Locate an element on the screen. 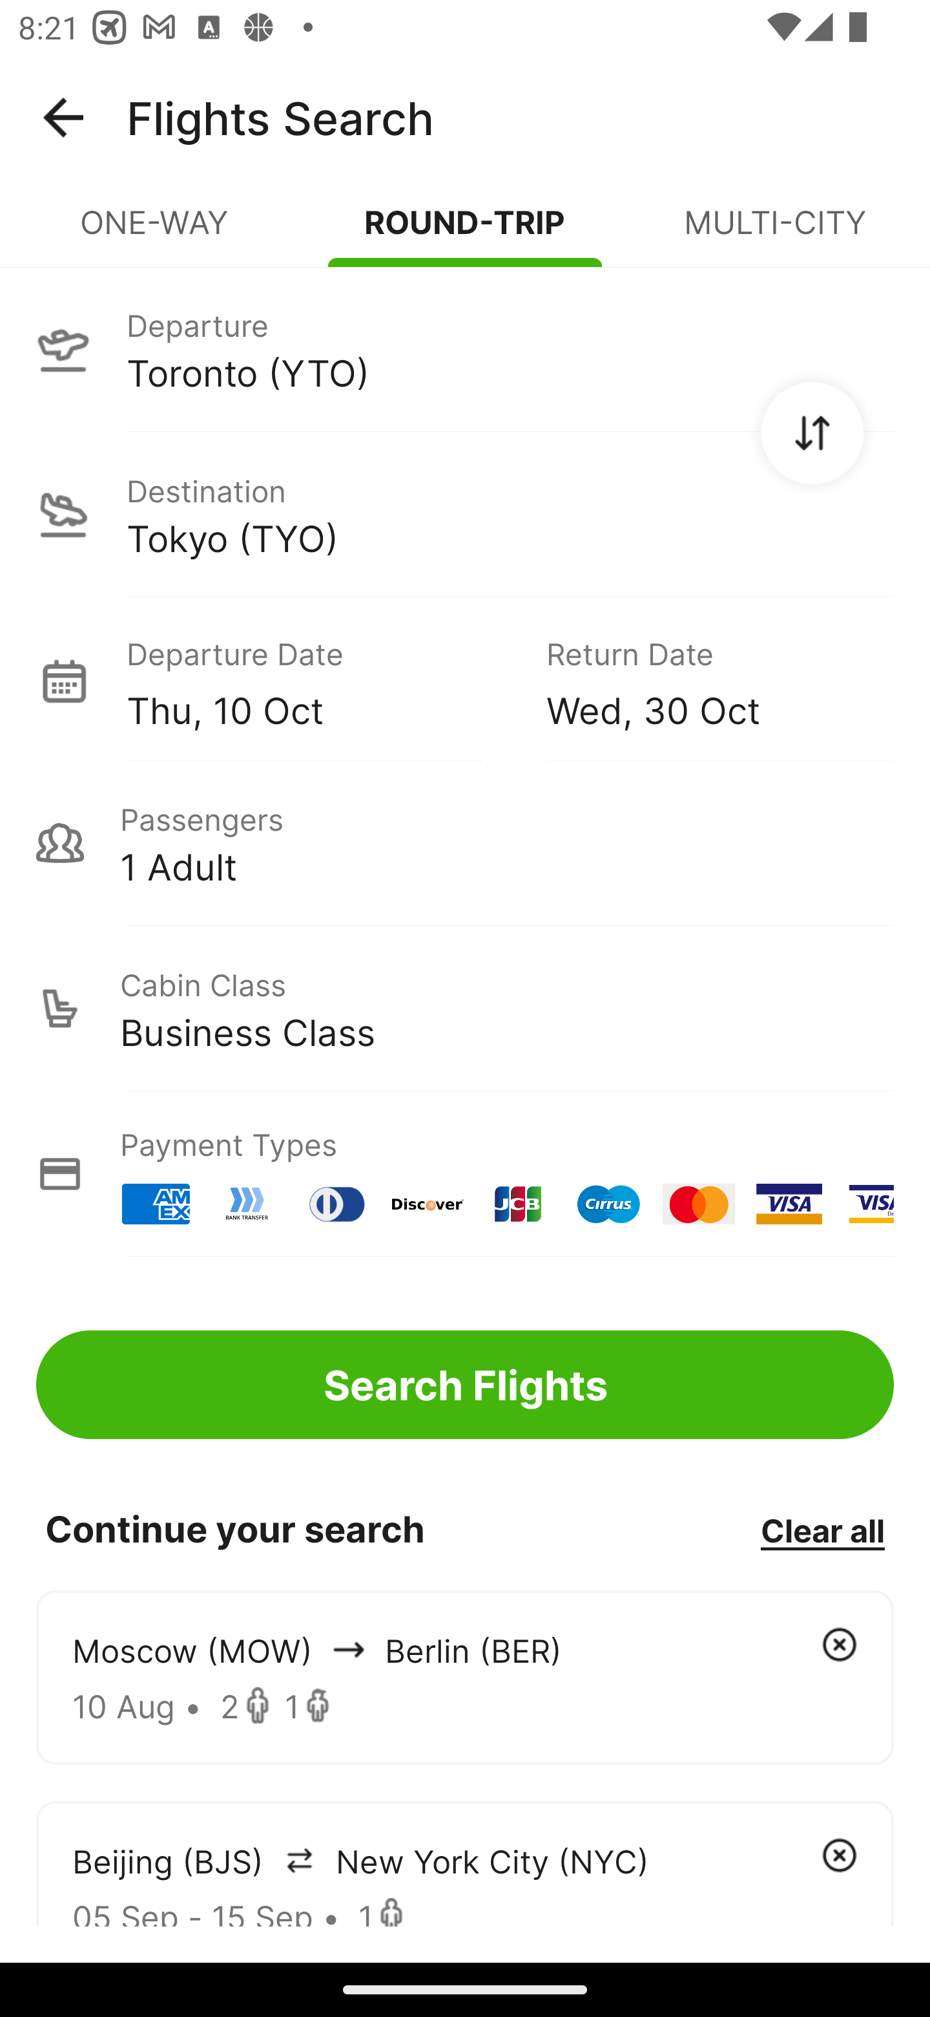  ROUND-TRIP is located at coordinates (465, 233).